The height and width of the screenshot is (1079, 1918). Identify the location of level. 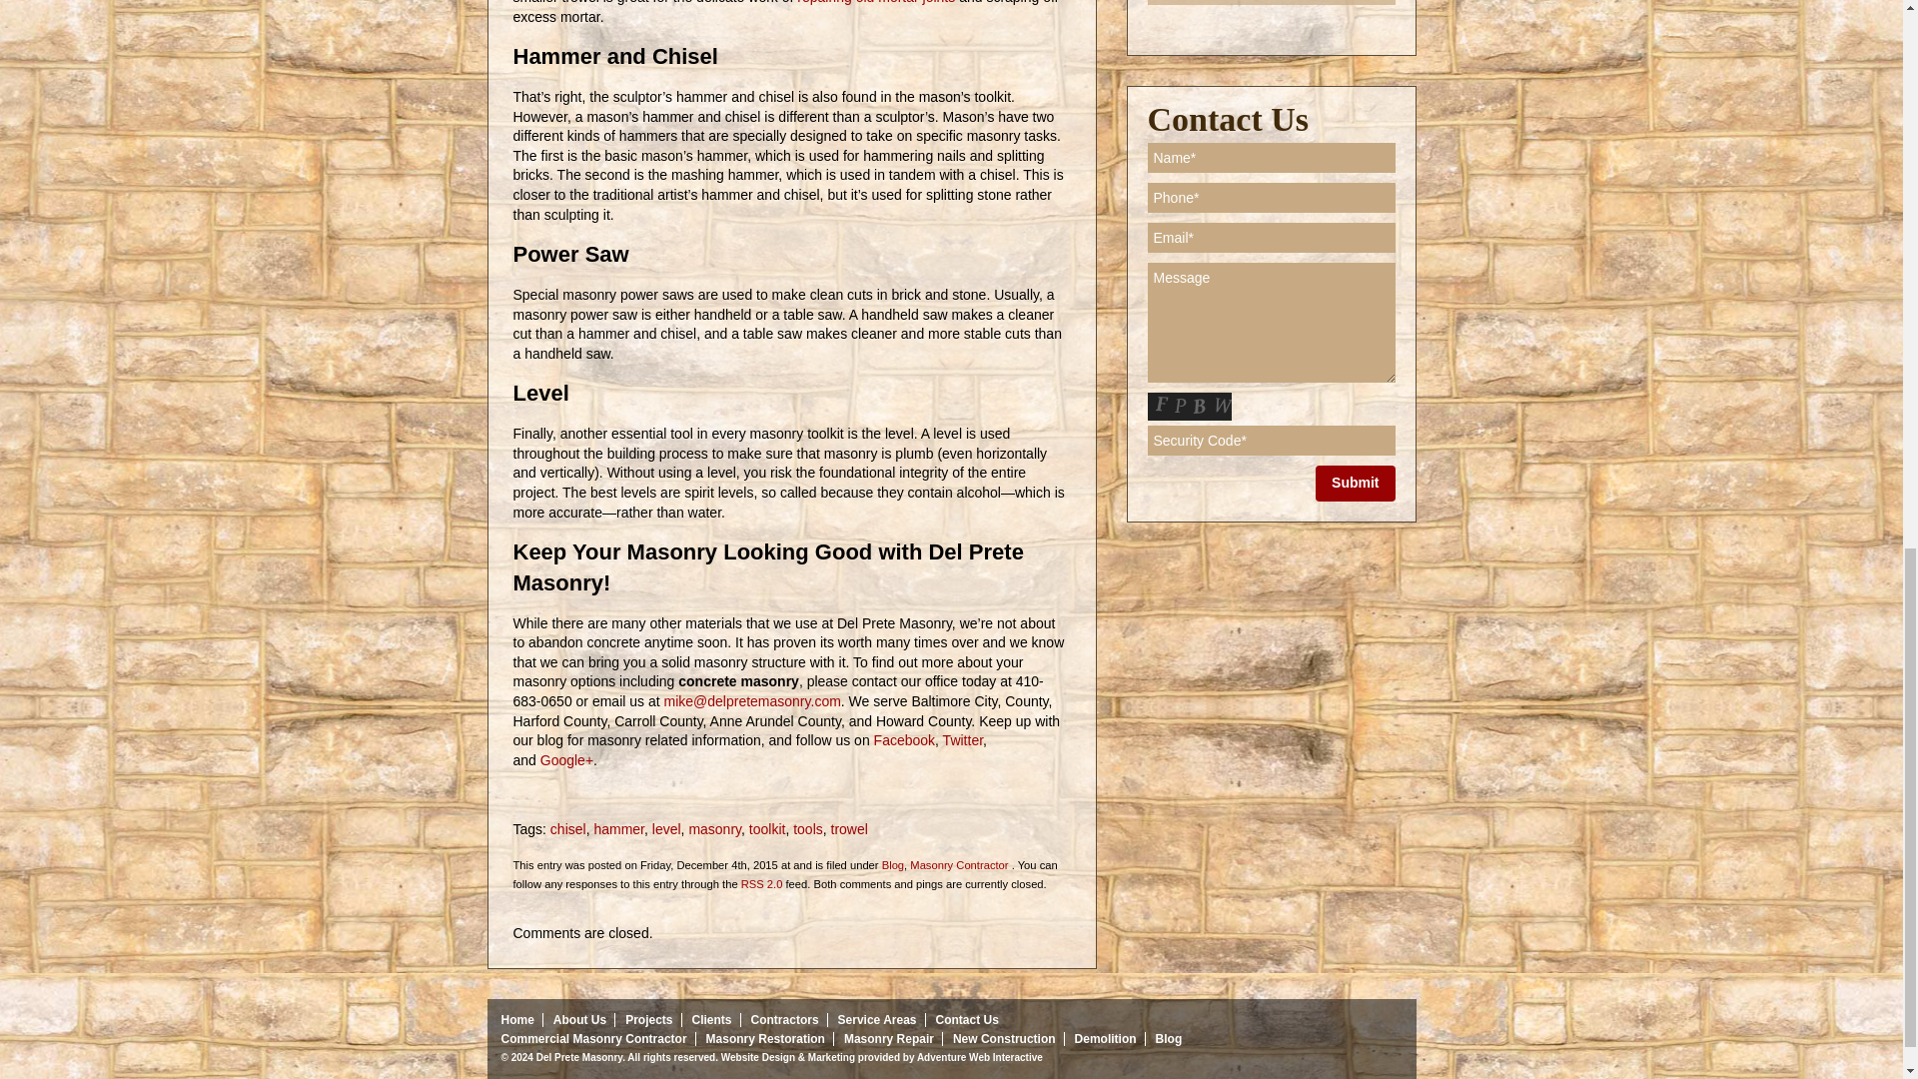
(665, 829).